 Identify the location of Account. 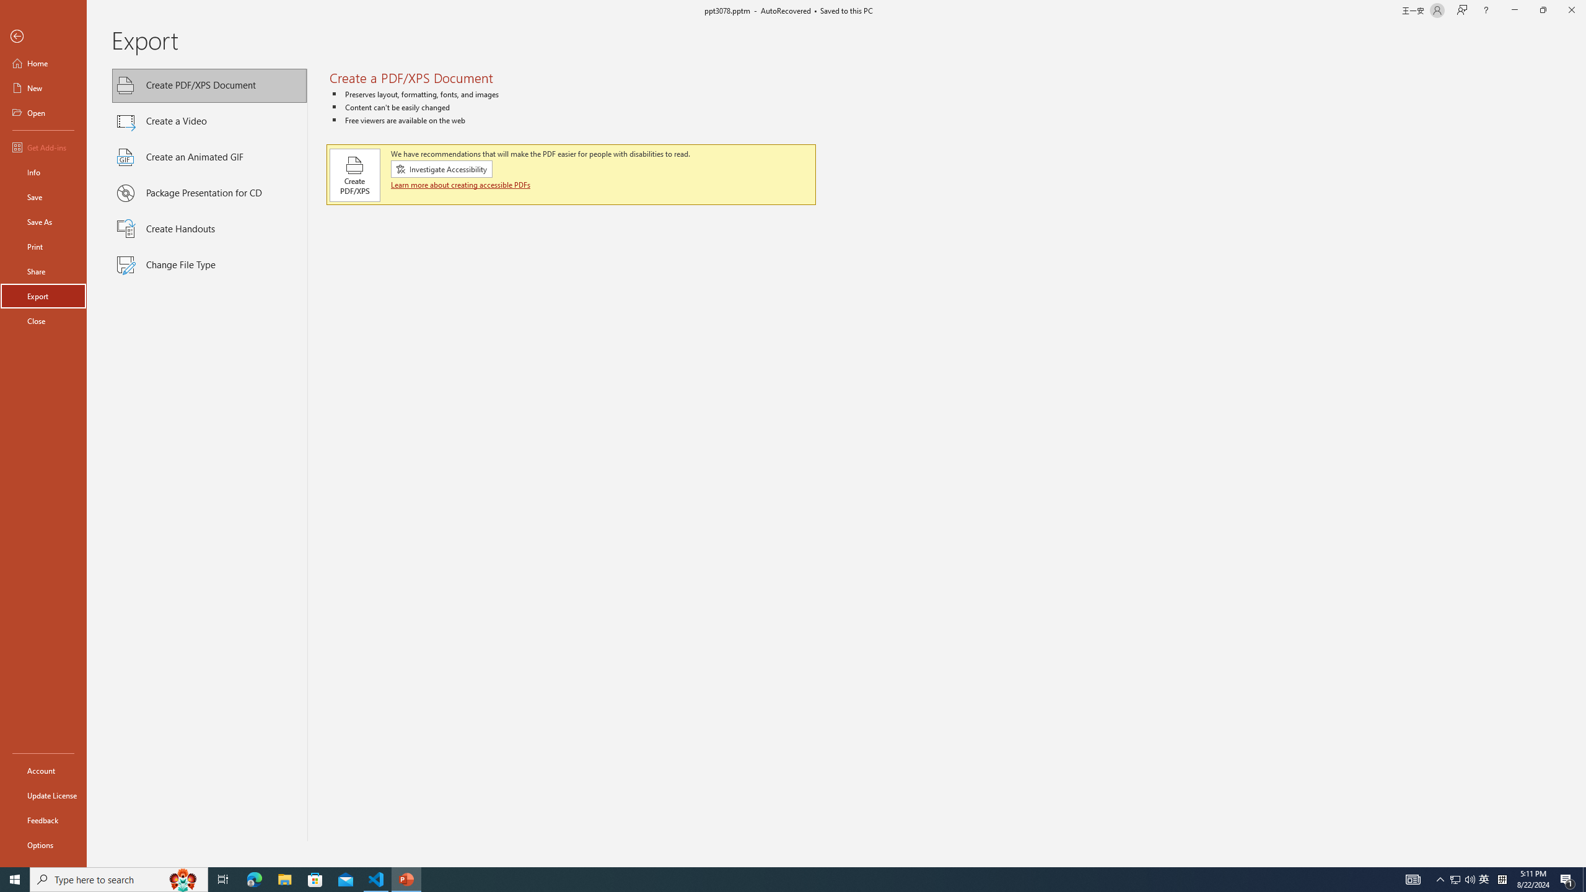
(43, 771).